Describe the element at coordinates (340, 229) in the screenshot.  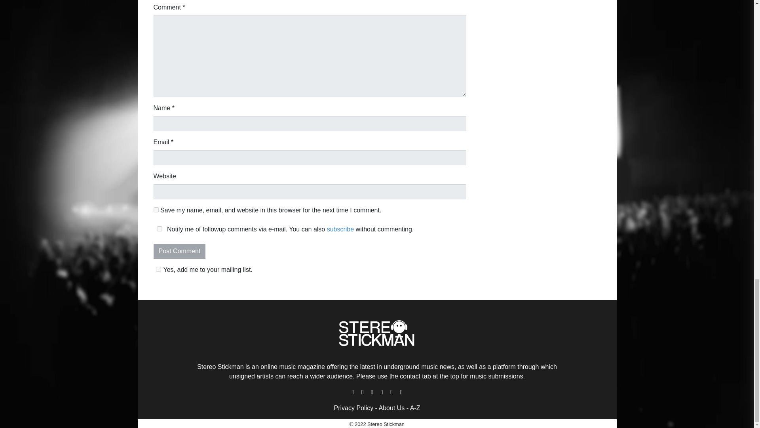
I see `subscribe` at that location.